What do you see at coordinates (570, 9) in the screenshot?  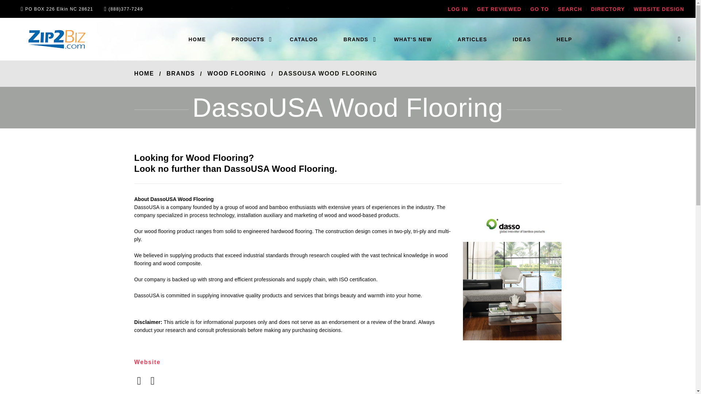 I see `Search Zip2Biz.com` at bounding box center [570, 9].